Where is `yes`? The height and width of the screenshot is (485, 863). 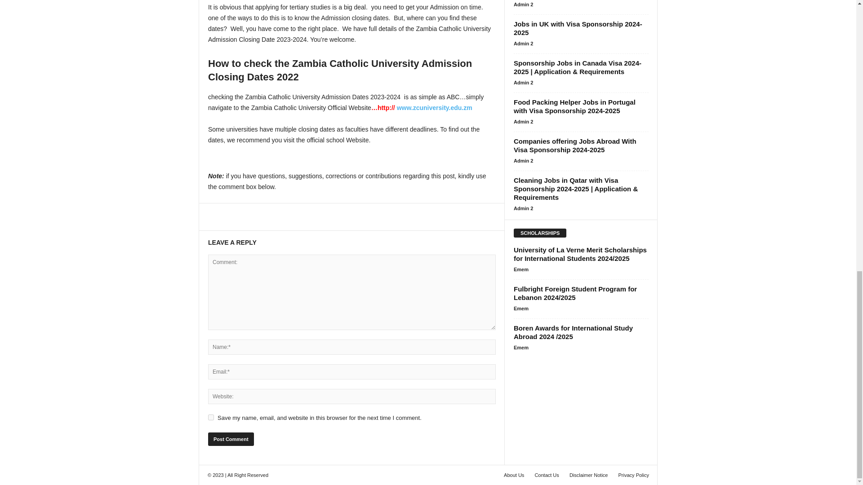 yes is located at coordinates (211, 418).